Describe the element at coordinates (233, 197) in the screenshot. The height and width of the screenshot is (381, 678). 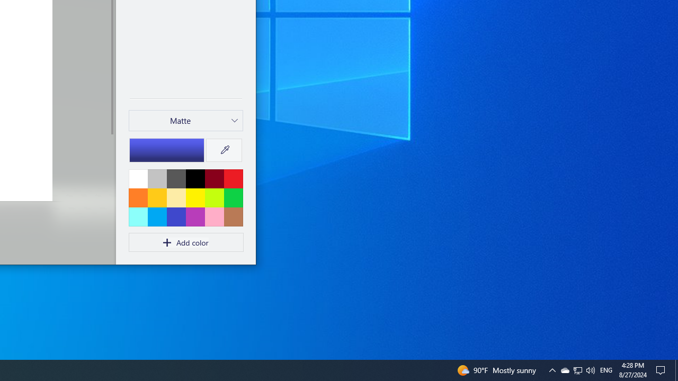
I see `Green` at that location.